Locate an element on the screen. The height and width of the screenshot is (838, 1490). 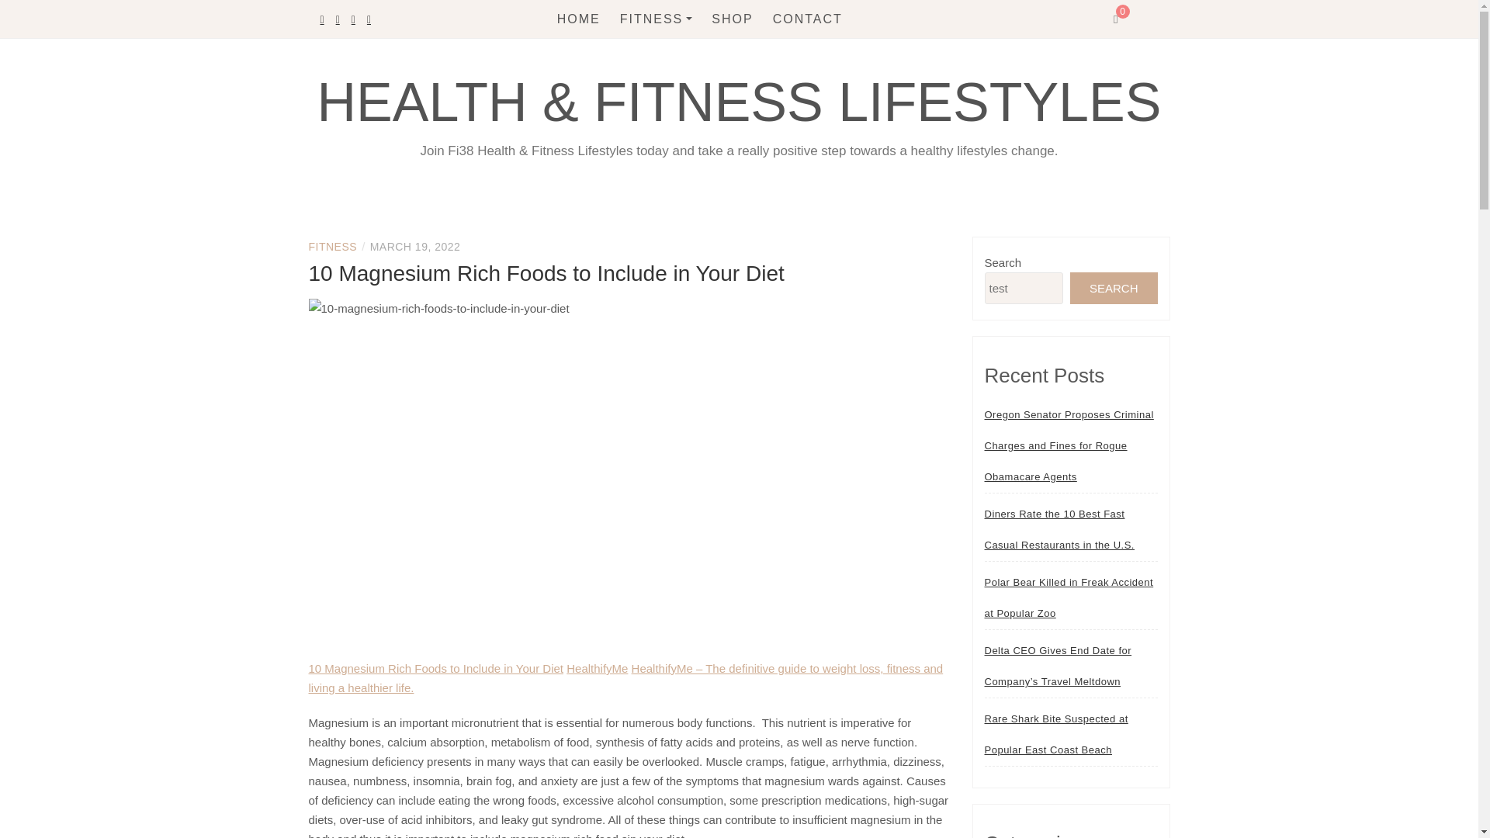
CONTACT is located at coordinates (808, 19).